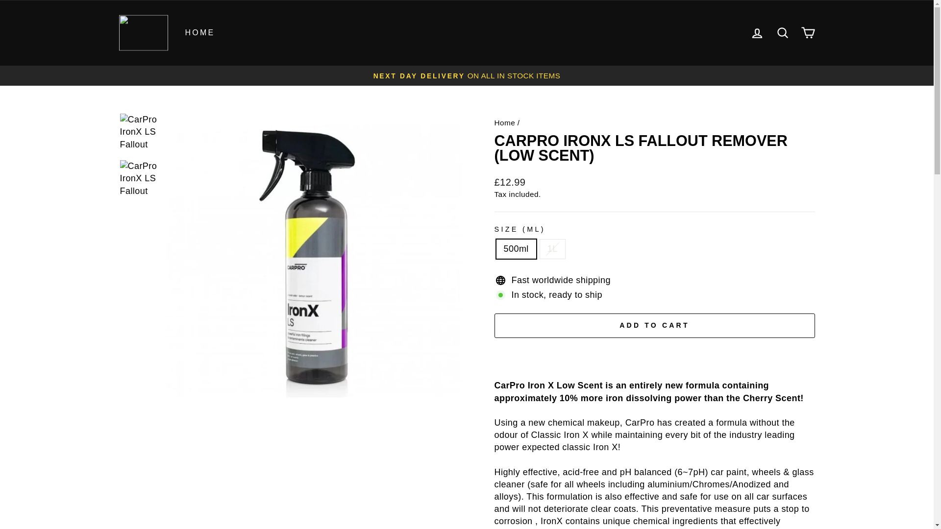 The width and height of the screenshot is (941, 529). I want to click on ADD TO CART, so click(654, 326).